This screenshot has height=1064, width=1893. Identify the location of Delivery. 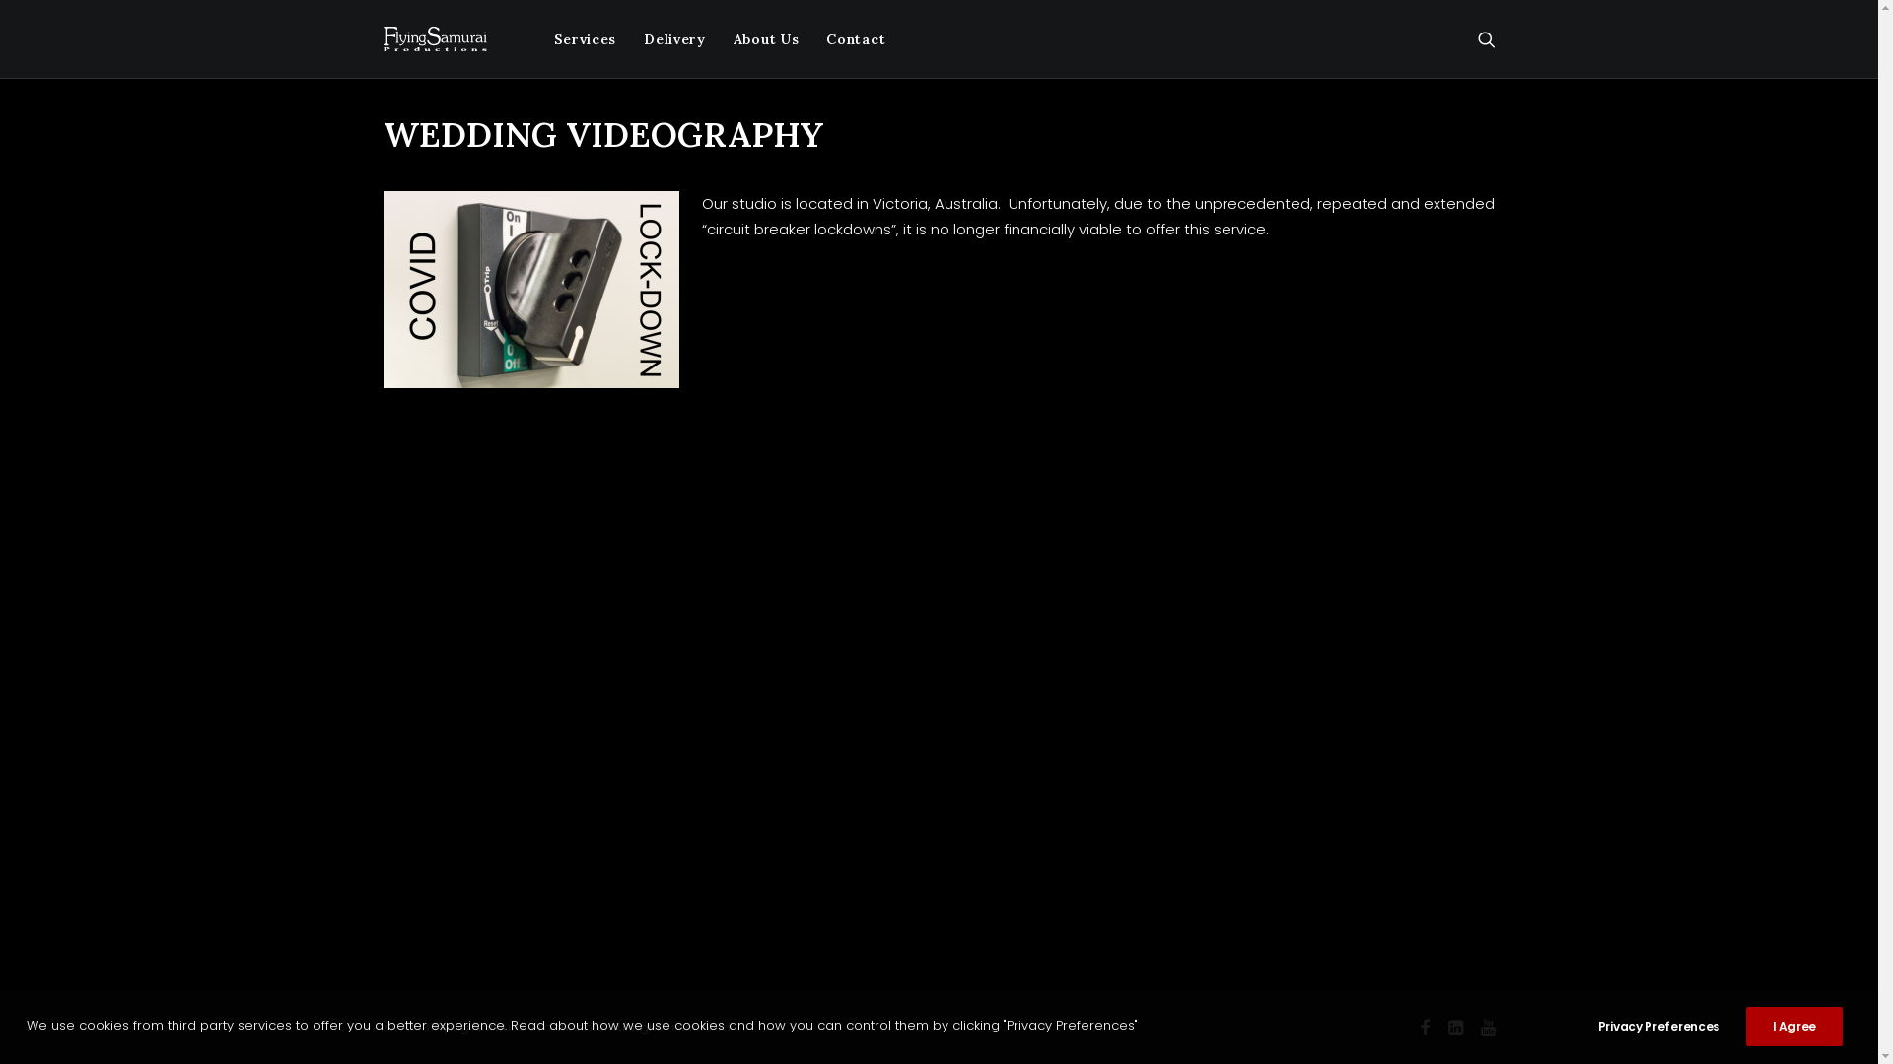
(674, 39).